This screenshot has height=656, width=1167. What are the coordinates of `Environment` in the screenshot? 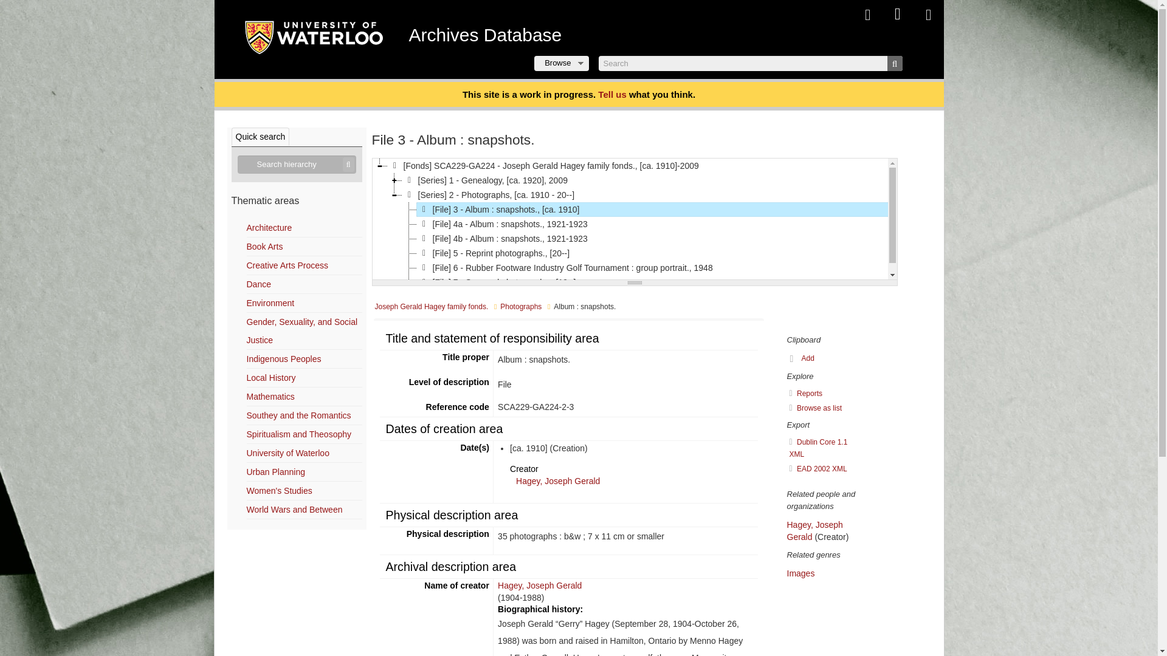 It's located at (270, 302).